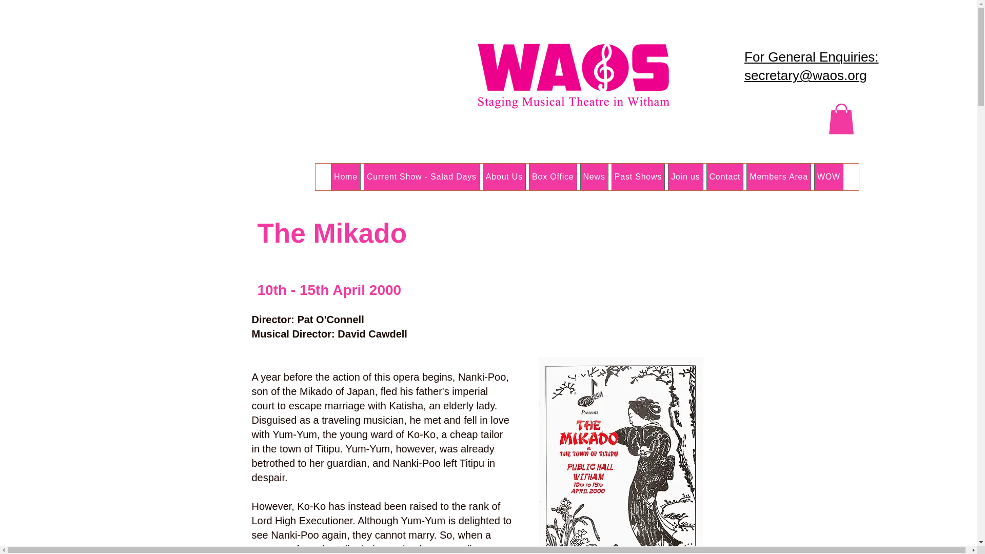  Describe the element at coordinates (422, 176) in the screenshot. I see `Current Show - Salad Days` at that location.